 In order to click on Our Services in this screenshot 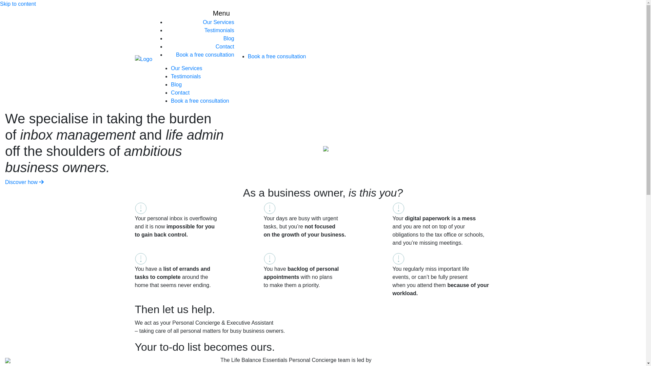, I will do `click(218, 22)`.